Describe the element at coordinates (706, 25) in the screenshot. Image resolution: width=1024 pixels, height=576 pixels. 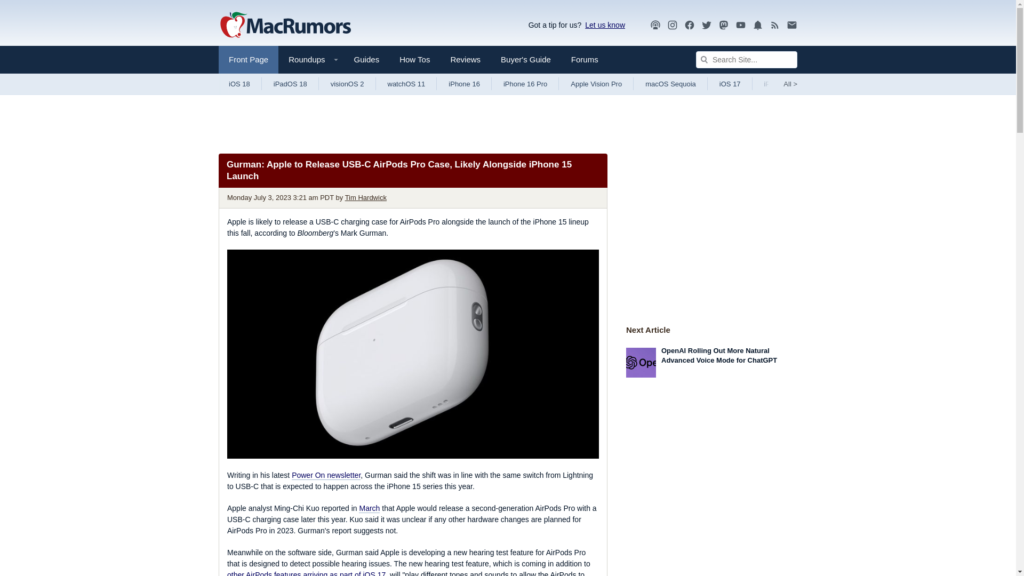
I see `Twitter` at that location.